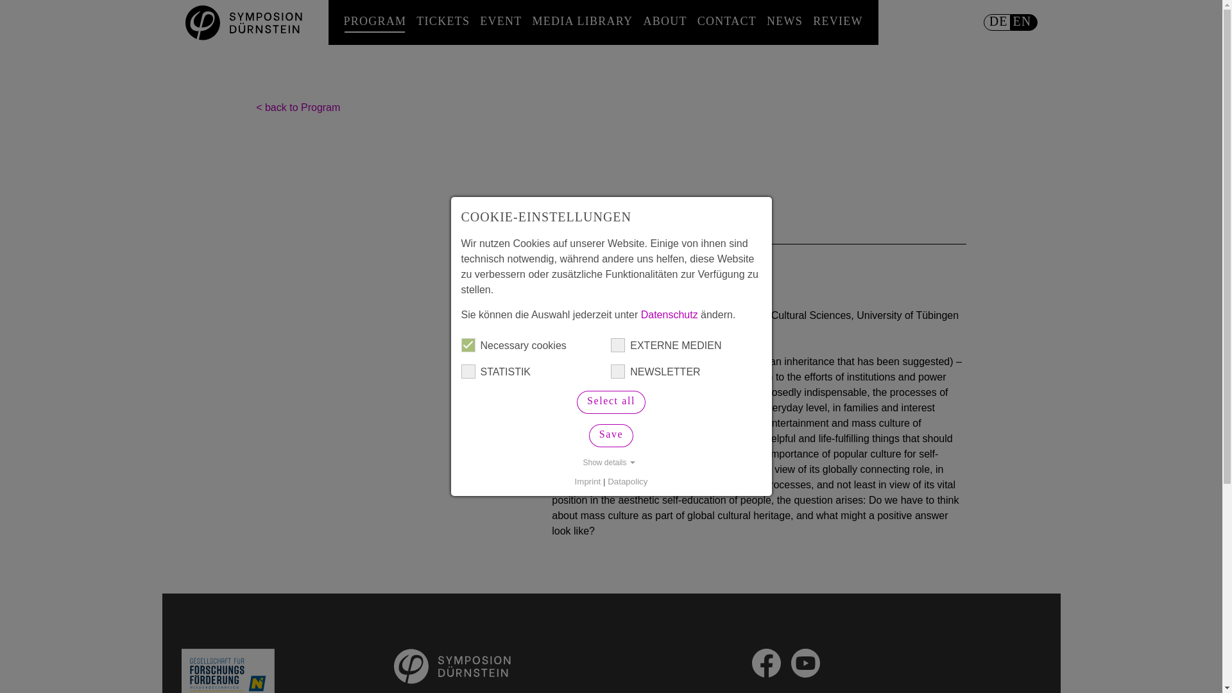 This screenshot has height=693, width=1232. What do you see at coordinates (389, 229) in the screenshot?
I see `Platzhalter` at bounding box center [389, 229].